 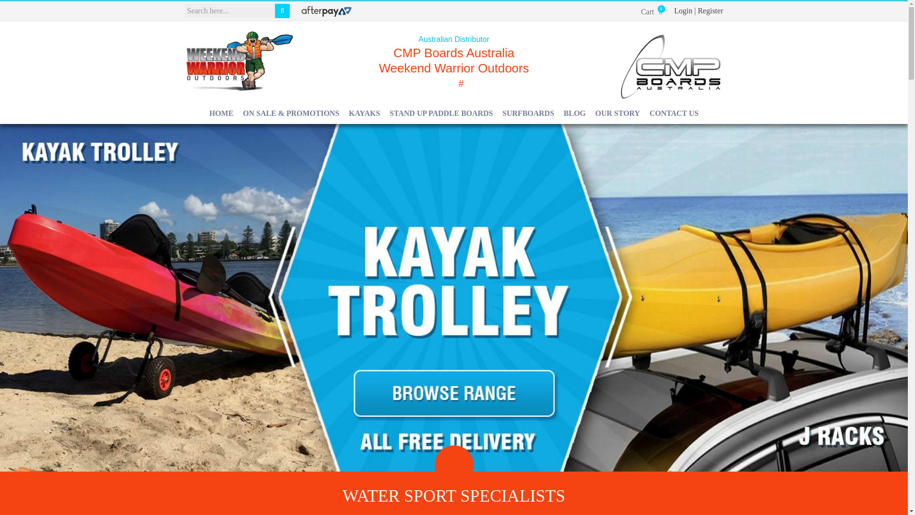 What do you see at coordinates (683, 10) in the screenshot?
I see `Login` at bounding box center [683, 10].